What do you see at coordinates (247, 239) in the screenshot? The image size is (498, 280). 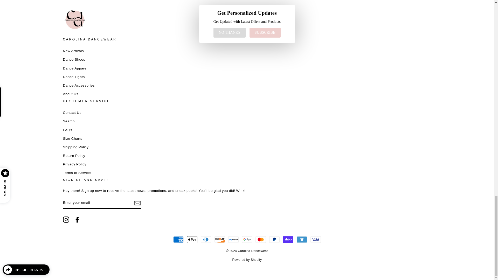 I see `Google Pay` at bounding box center [247, 239].